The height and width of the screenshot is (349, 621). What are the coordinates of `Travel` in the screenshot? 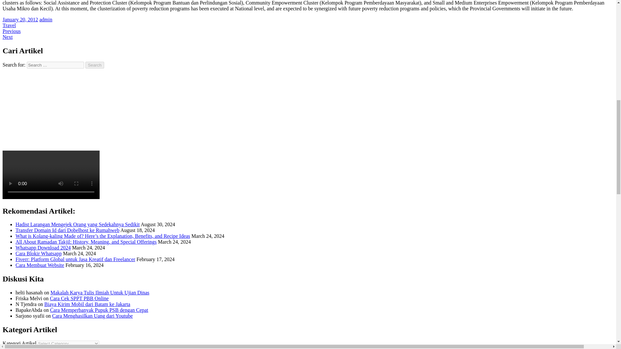 It's located at (9, 25).